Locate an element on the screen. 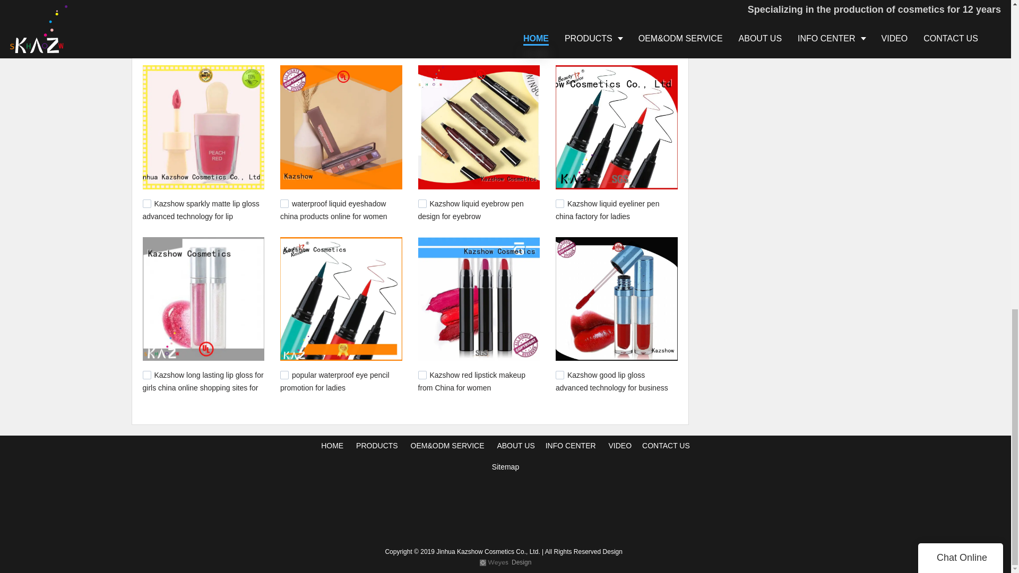  2496 is located at coordinates (559, 32).